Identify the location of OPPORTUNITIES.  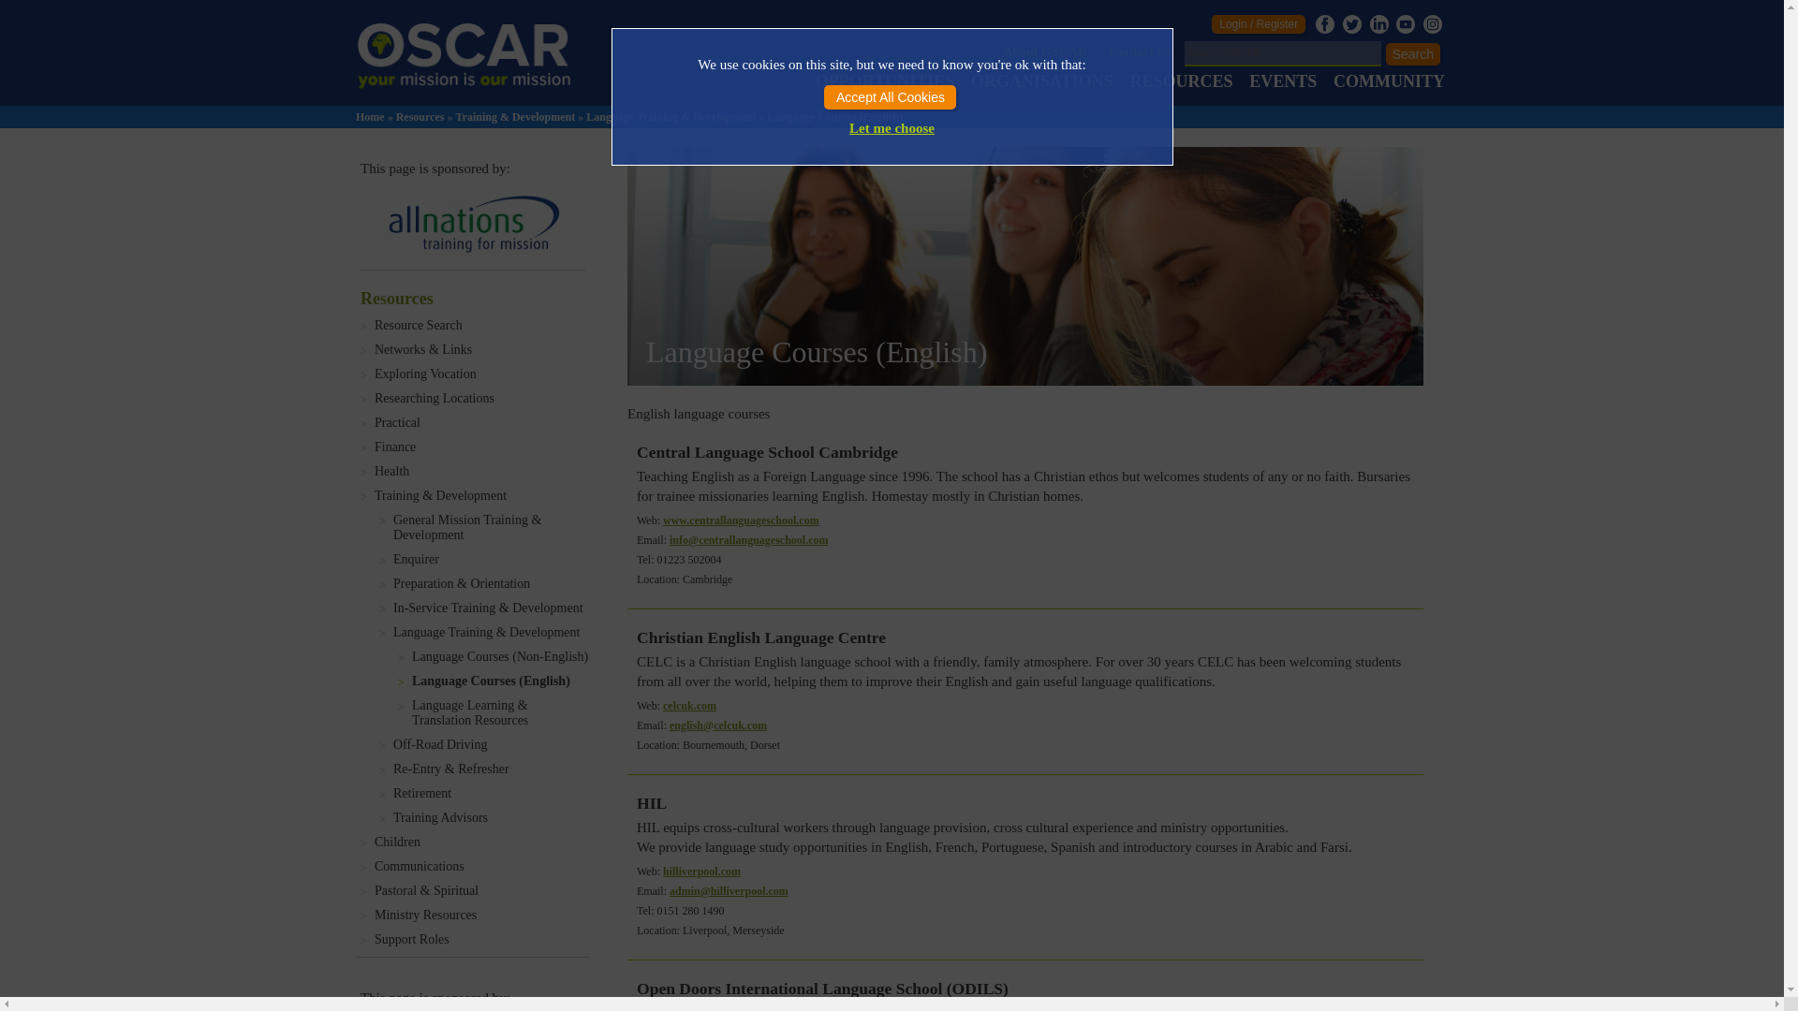
(885, 81).